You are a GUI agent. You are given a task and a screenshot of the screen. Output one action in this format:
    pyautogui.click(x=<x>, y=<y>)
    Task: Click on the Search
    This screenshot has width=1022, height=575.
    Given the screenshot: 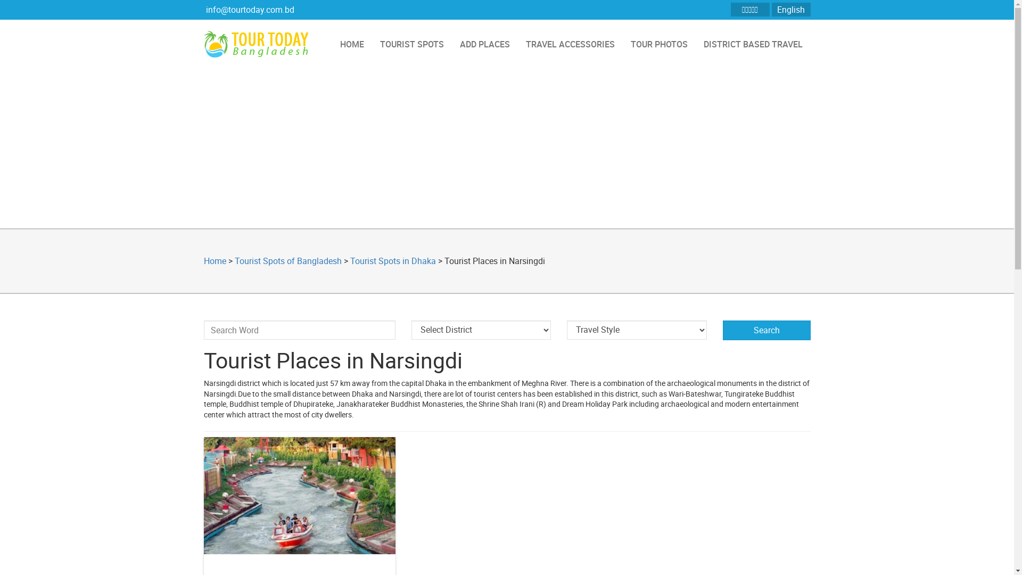 What is the action you would take?
    pyautogui.click(x=767, y=330)
    